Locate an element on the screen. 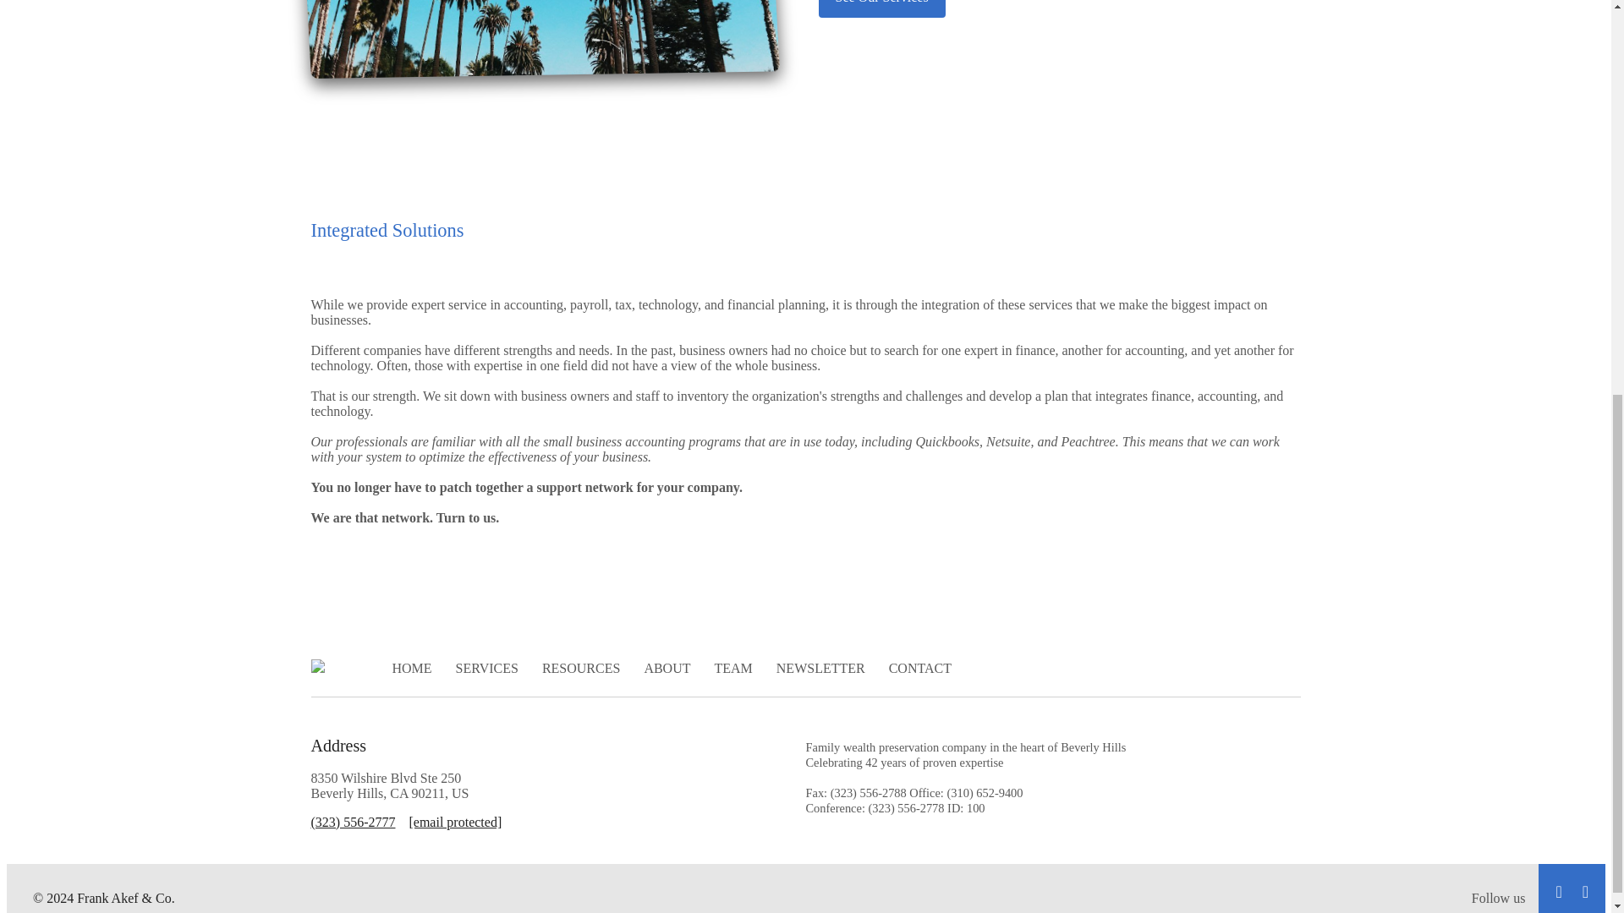  NEWSLETTER is located at coordinates (820, 668).